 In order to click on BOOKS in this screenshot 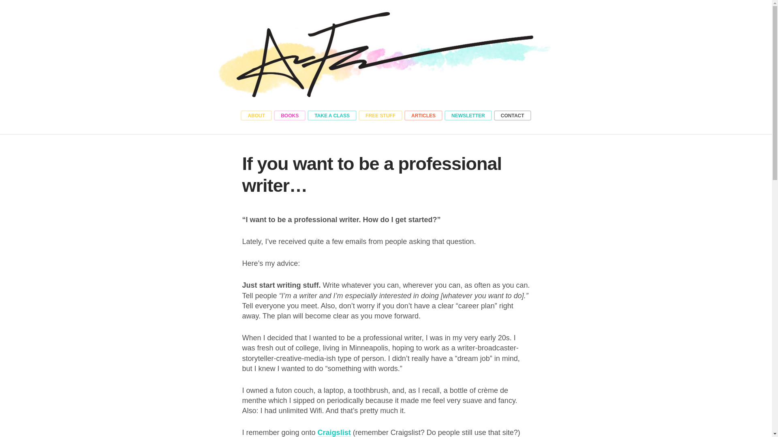, I will do `click(289, 116)`.